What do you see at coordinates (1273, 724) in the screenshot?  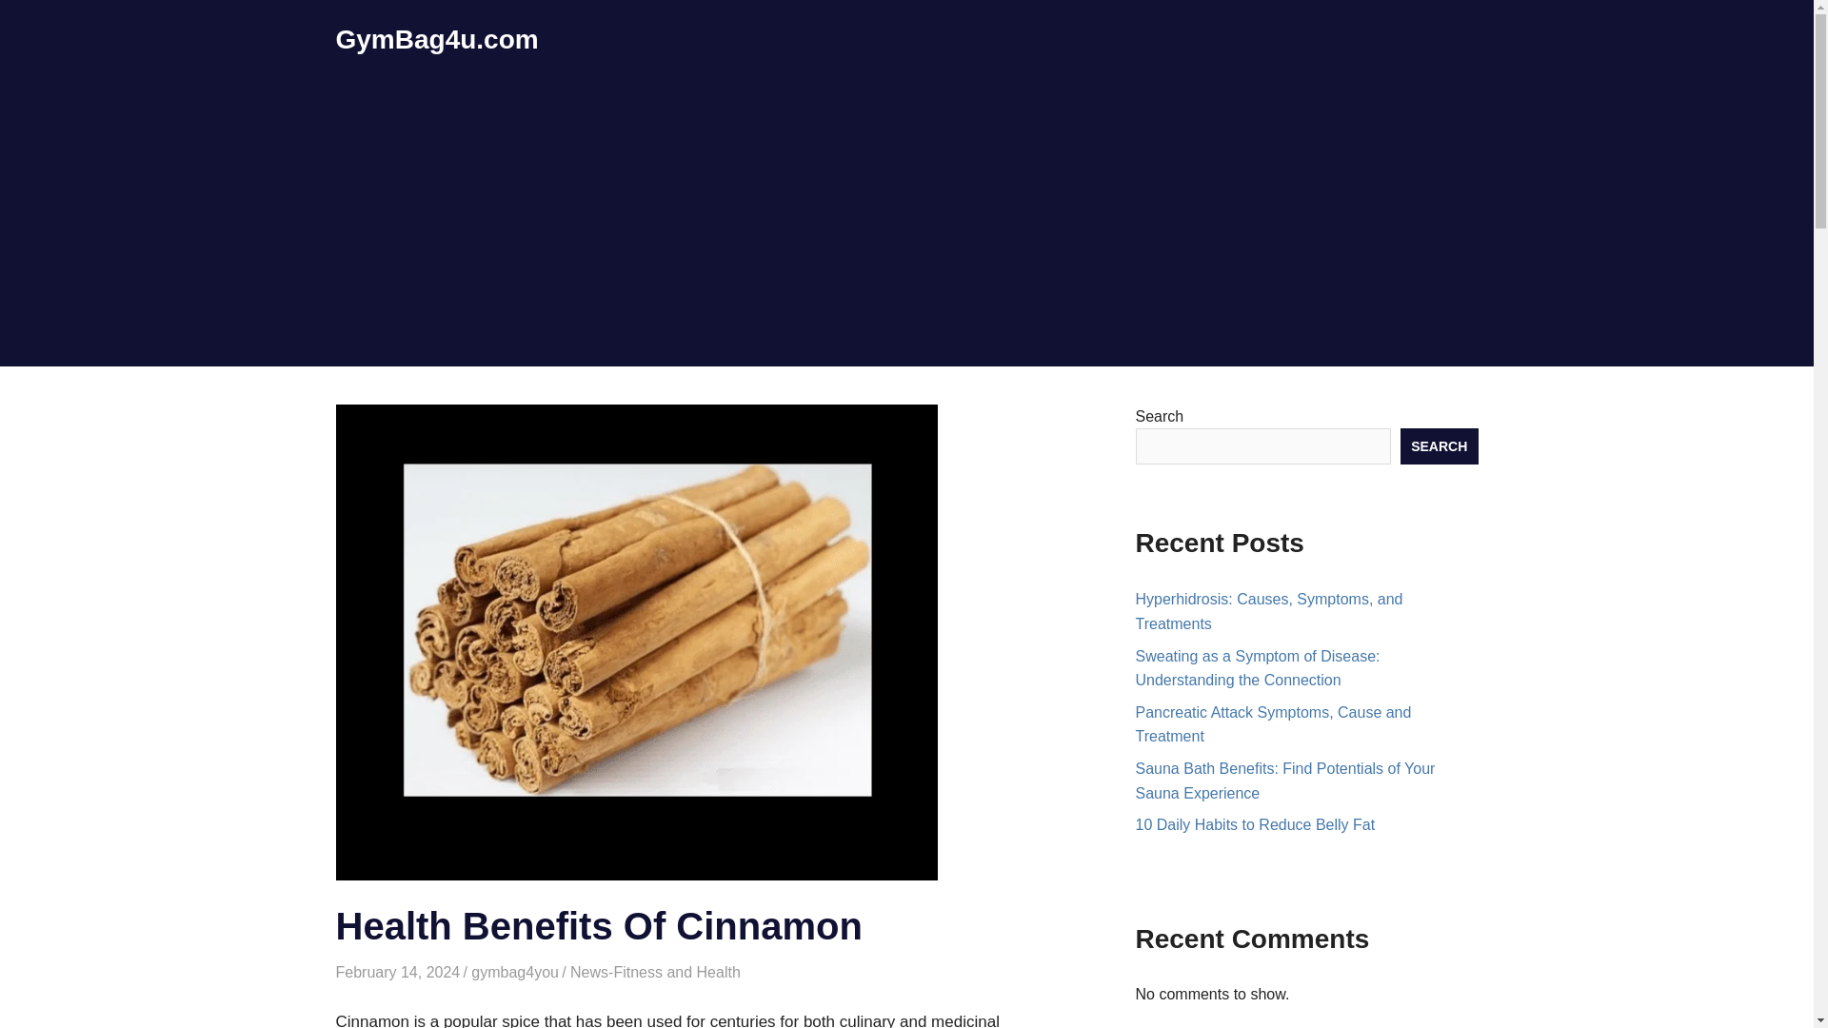 I see `Pancreatic Attack Symptoms, Cause and Treatment` at bounding box center [1273, 724].